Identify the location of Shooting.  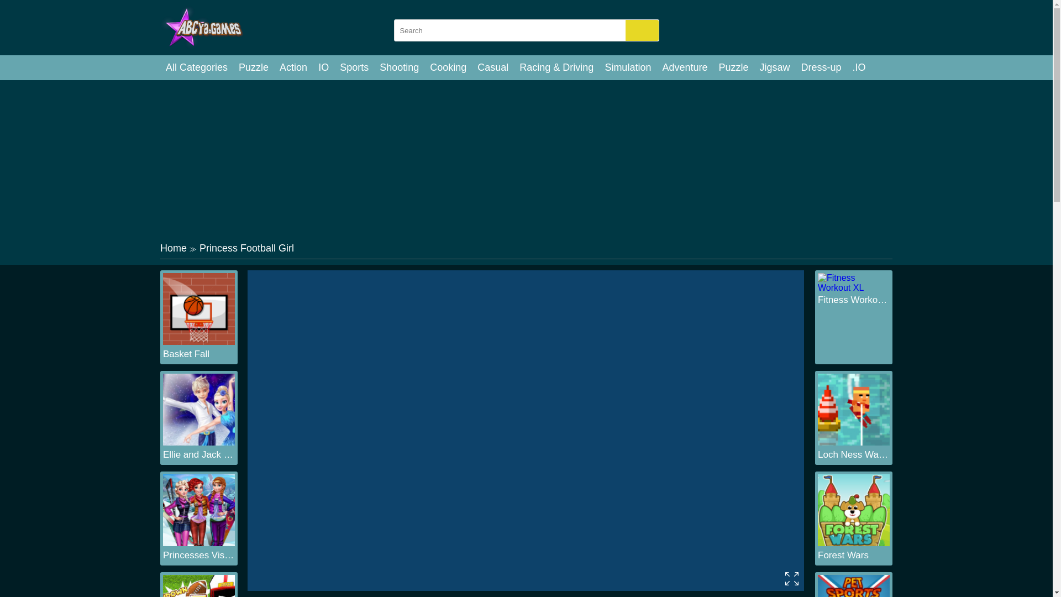
(399, 67).